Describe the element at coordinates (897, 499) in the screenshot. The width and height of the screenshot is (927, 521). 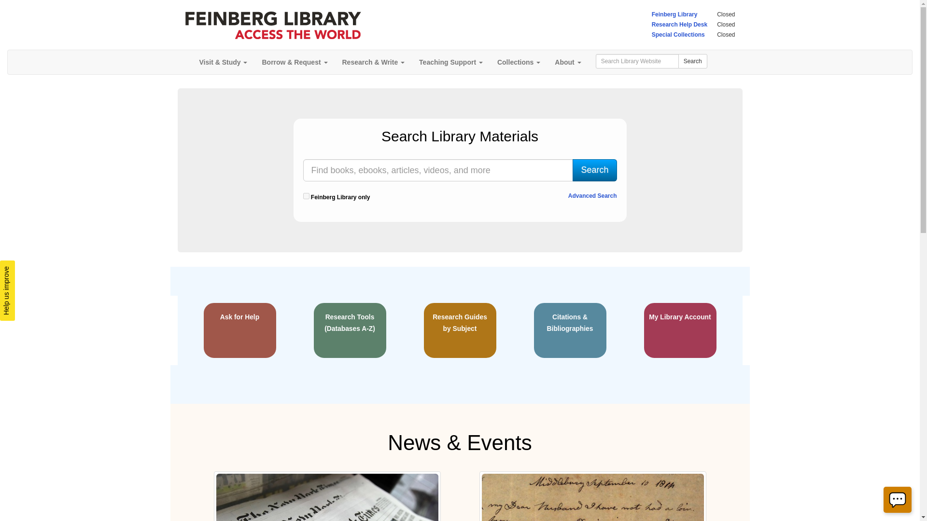
I see `Ask a Librarian` at that location.